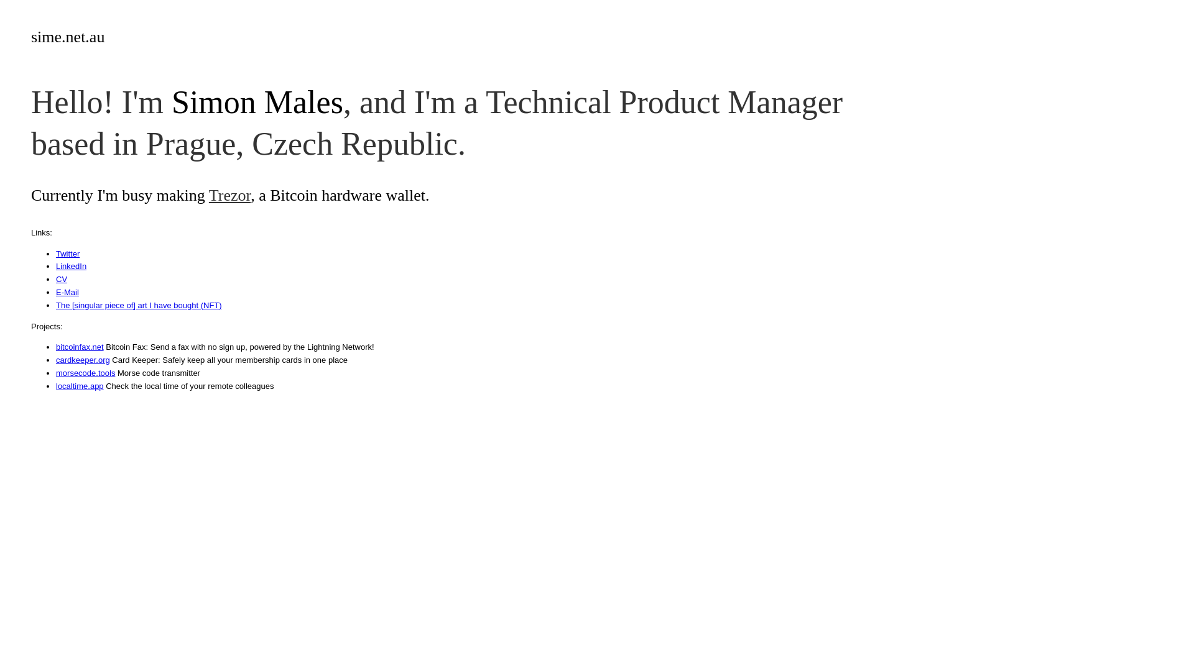 The height and width of the screenshot is (671, 1194). Describe the element at coordinates (80, 386) in the screenshot. I see `localtime.app` at that location.